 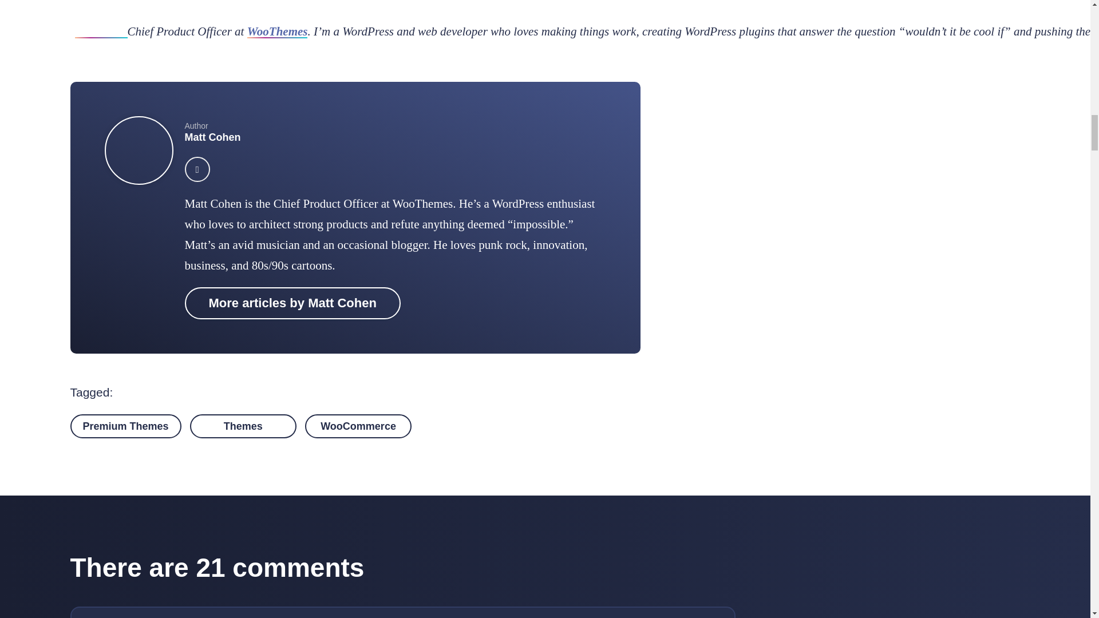 I want to click on Premium Themes, so click(x=125, y=426).